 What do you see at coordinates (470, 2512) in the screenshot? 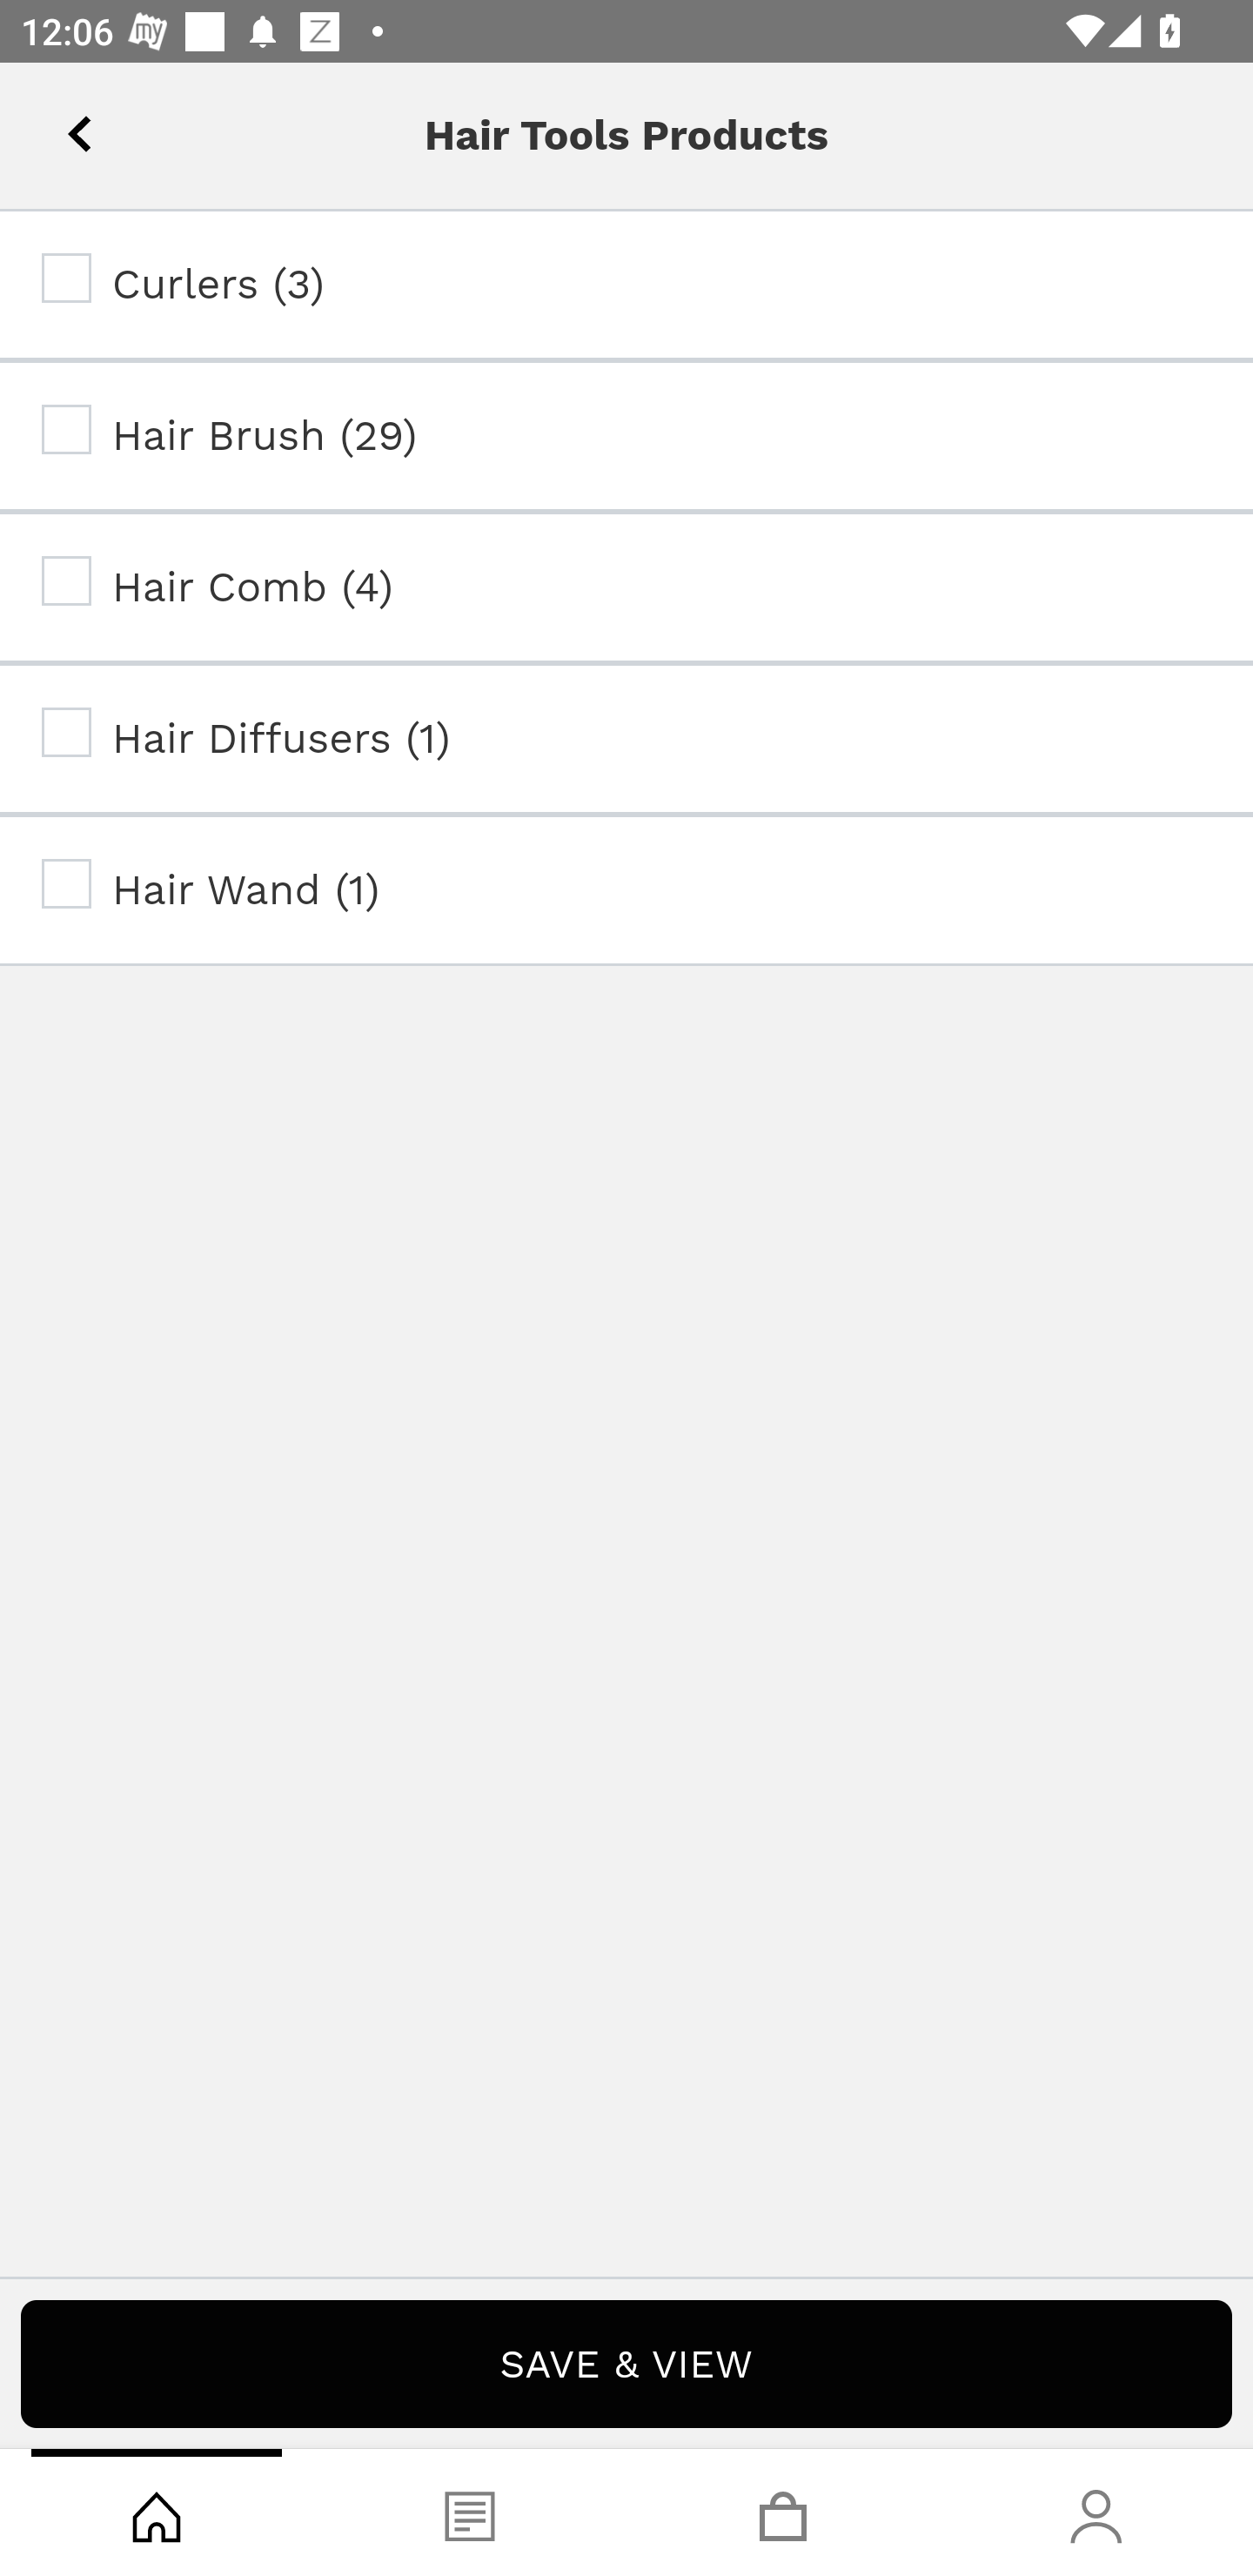
I see `Blog, tab, 2 of 4` at bounding box center [470, 2512].